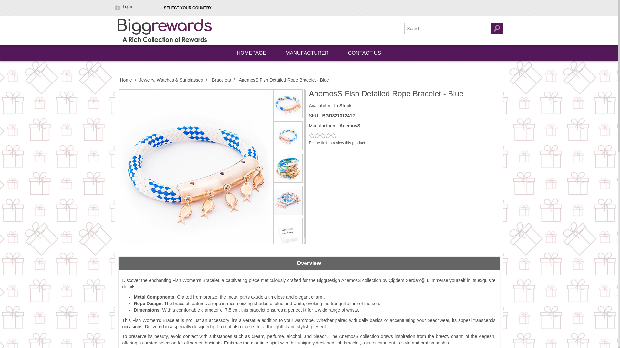 This screenshot has width=620, height=348. Describe the element at coordinates (288, 136) in the screenshot. I see `media.product.imagelinktitleformat.details` at that location.